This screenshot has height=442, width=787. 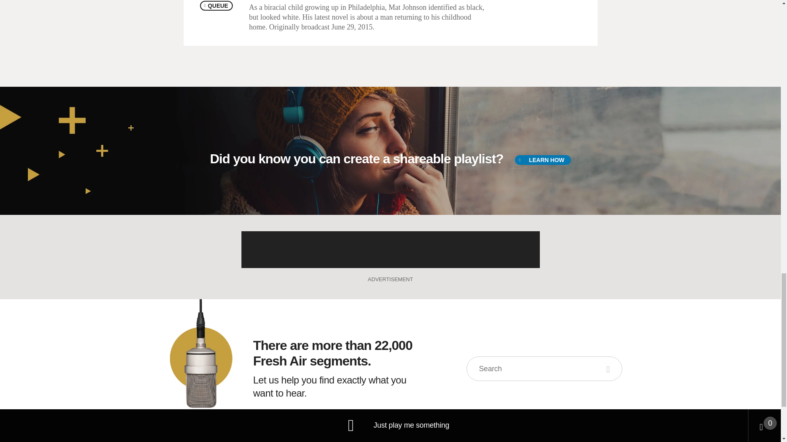 What do you see at coordinates (609, 368) in the screenshot?
I see `Search` at bounding box center [609, 368].